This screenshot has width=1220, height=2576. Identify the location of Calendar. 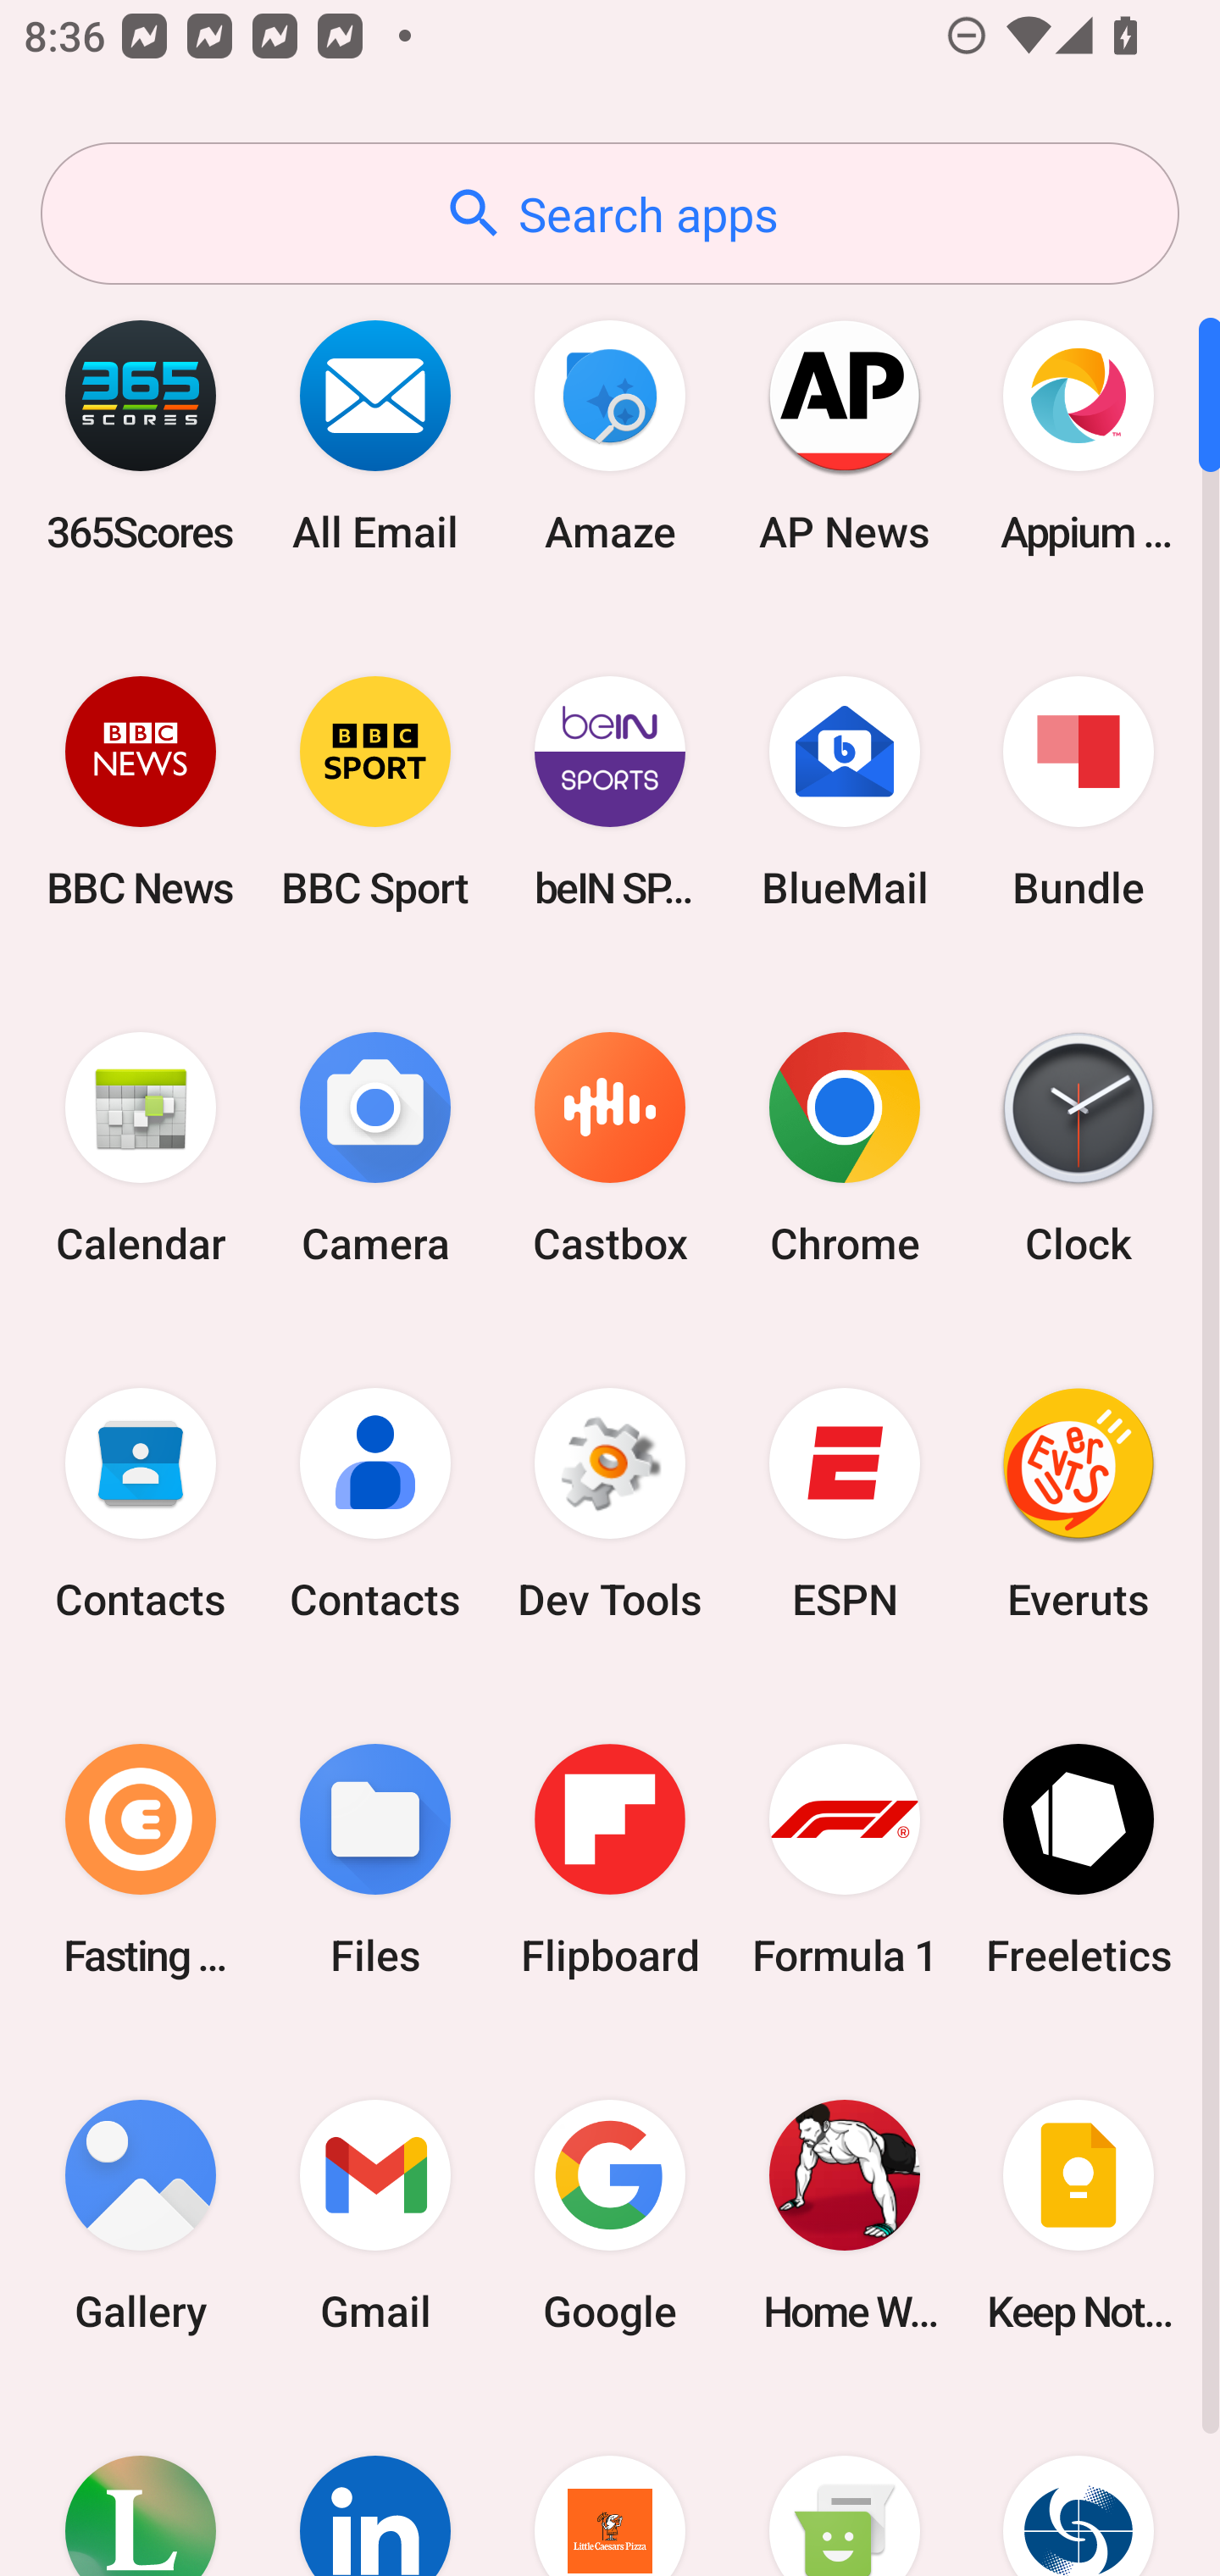
(141, 1149).